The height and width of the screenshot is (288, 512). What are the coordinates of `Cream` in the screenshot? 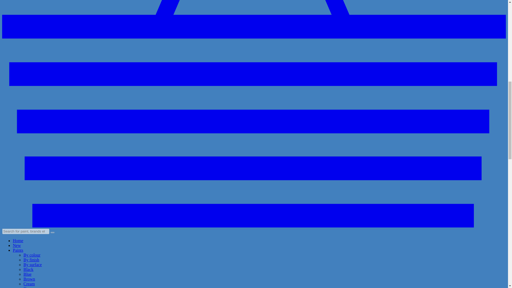 It's located at (29, 284).